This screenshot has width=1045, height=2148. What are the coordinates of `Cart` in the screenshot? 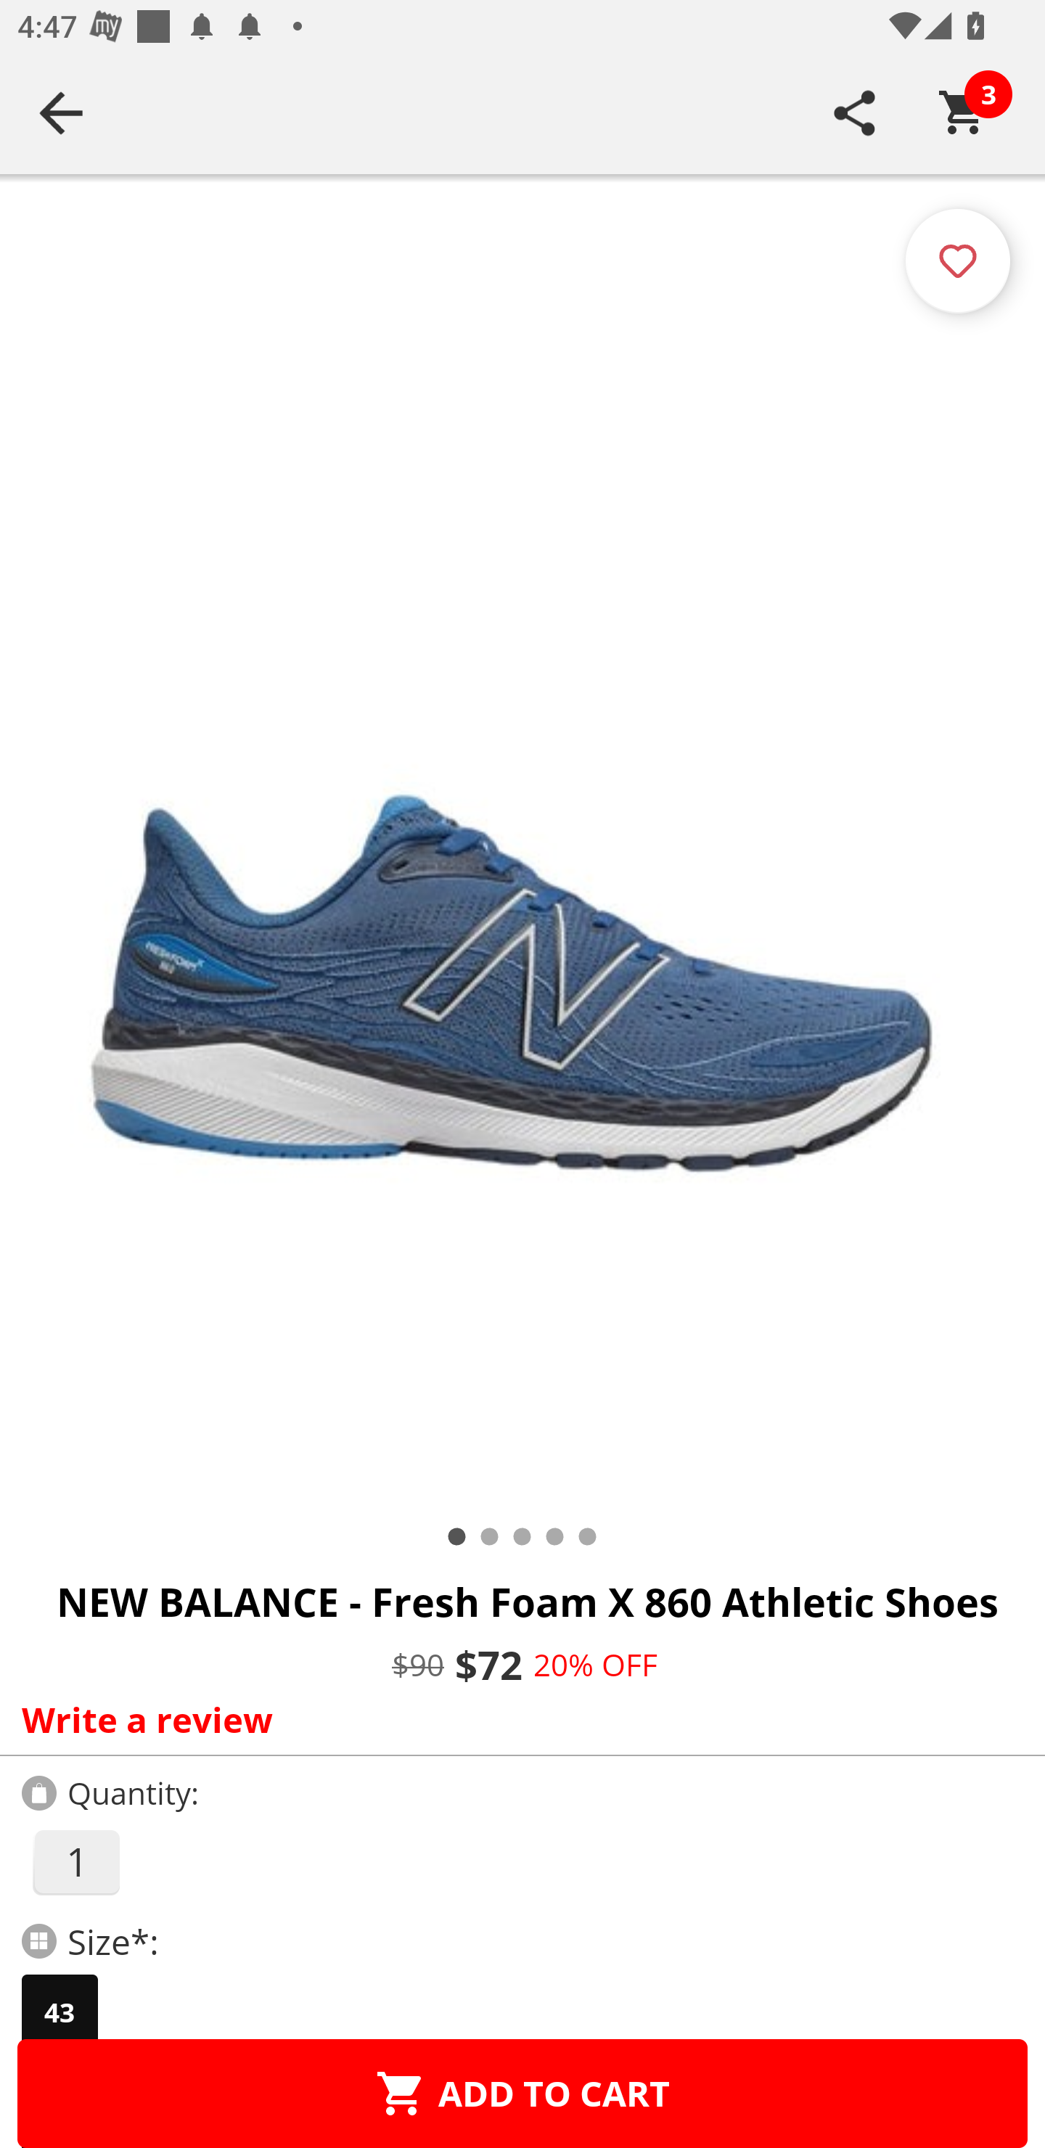 It's located at (963, 112).